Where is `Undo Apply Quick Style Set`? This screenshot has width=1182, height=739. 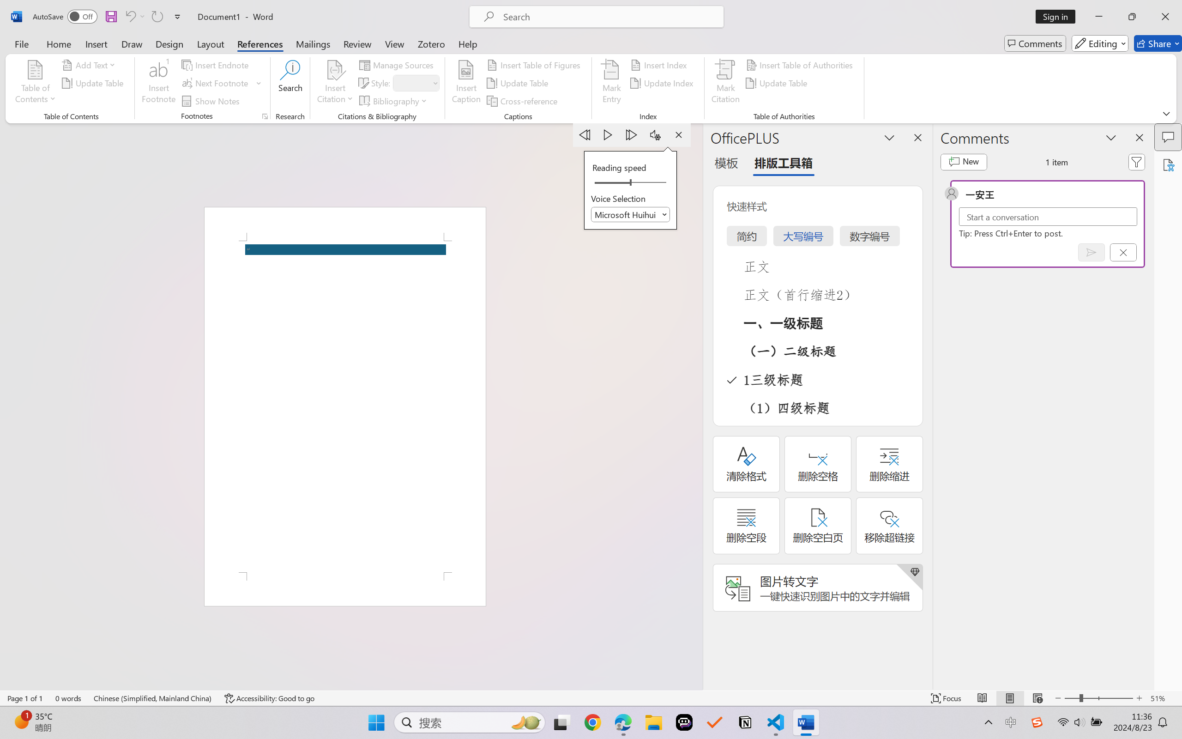 Undo Apply Quick Style Set is located at coordinates (130, 17).